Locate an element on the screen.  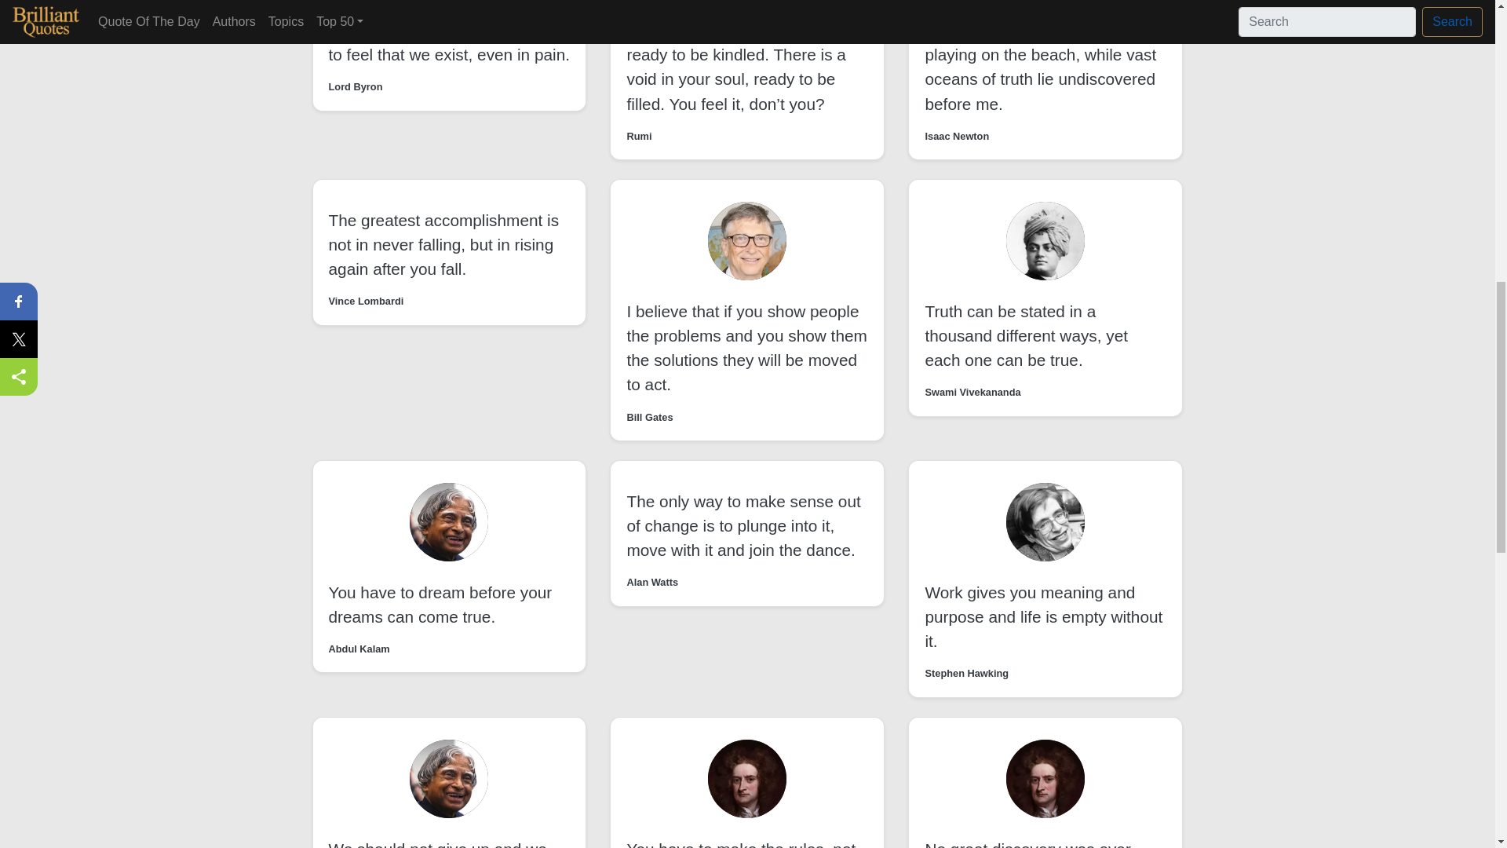
Abdul Kalam is located at coordinates (358, 649).